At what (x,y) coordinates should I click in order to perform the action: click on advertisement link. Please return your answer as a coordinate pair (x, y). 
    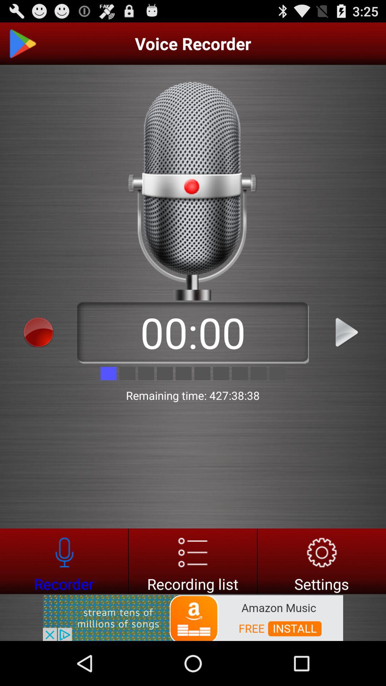
    Looking at the image, I should click on (193, 617).